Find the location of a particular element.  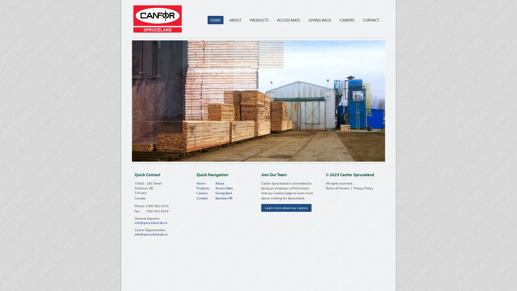

HOME is located at coordinates (215, 20).